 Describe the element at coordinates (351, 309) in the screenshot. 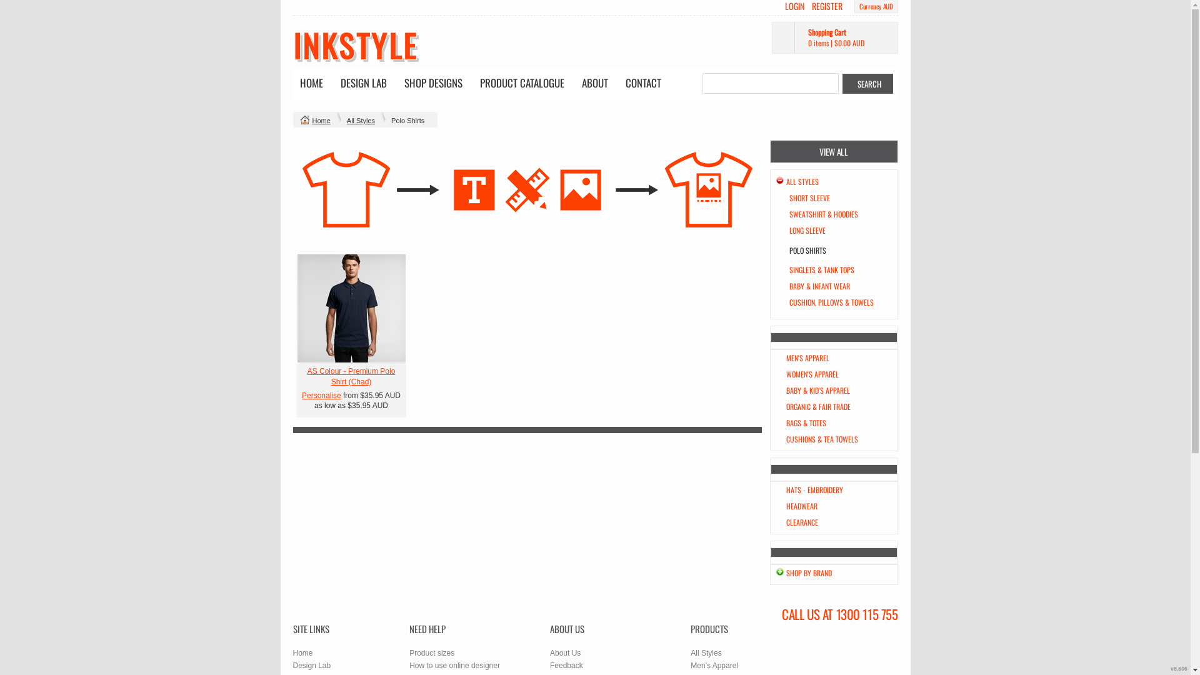

I see ` ` at that location.